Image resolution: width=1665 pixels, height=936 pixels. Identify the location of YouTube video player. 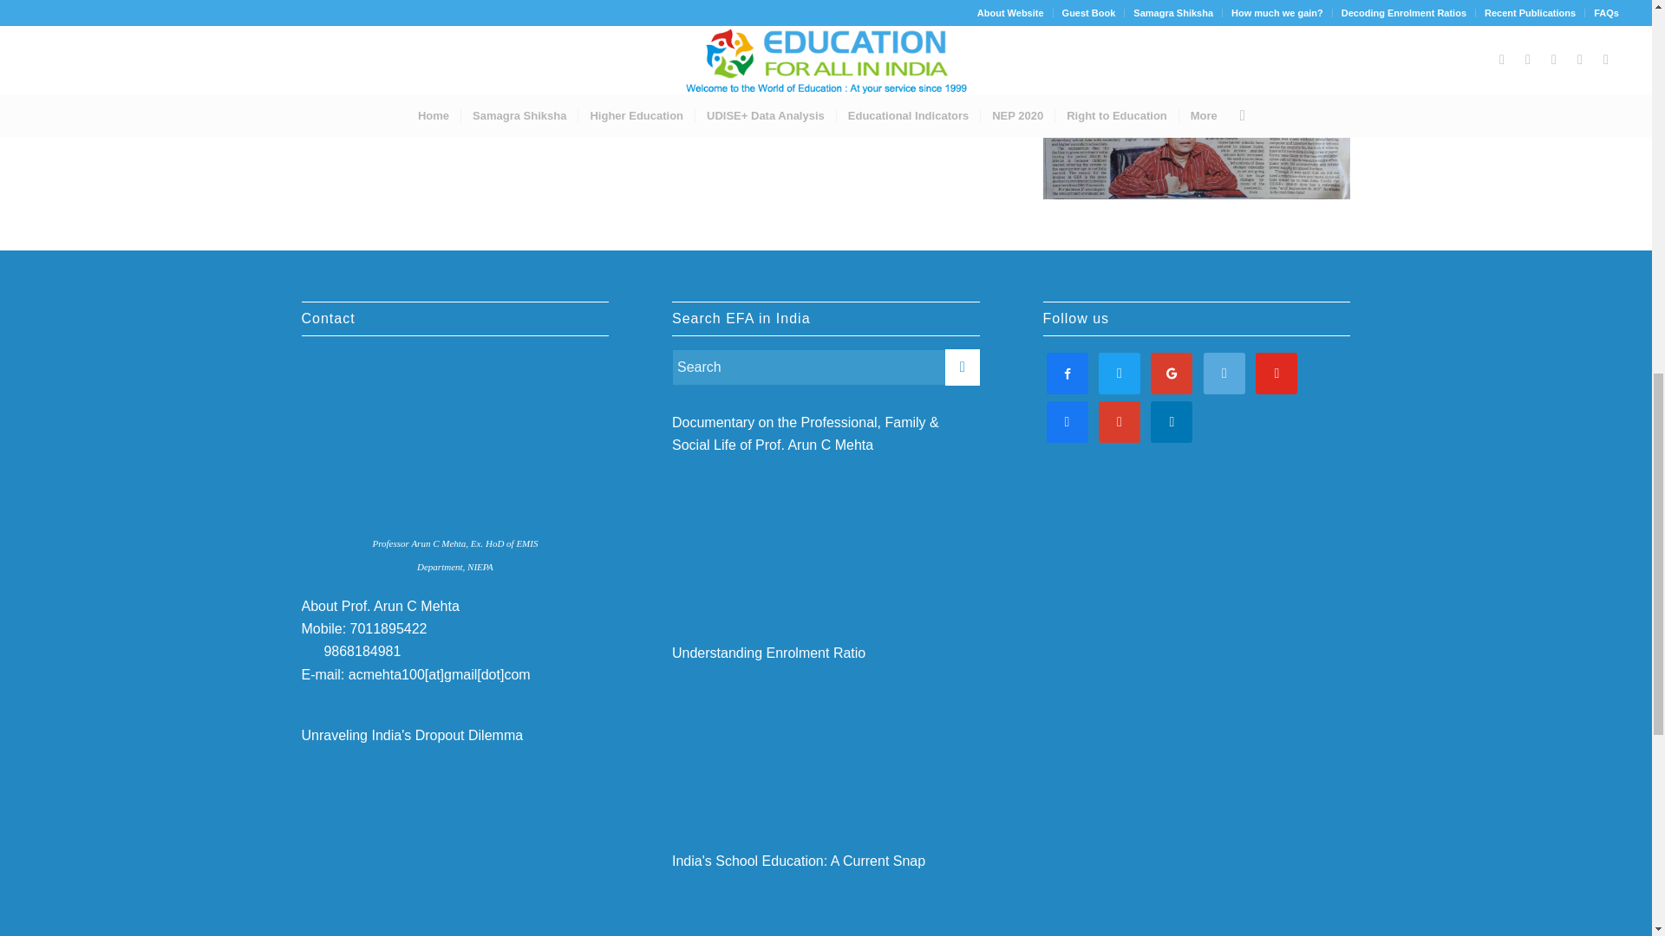
(454, 822).